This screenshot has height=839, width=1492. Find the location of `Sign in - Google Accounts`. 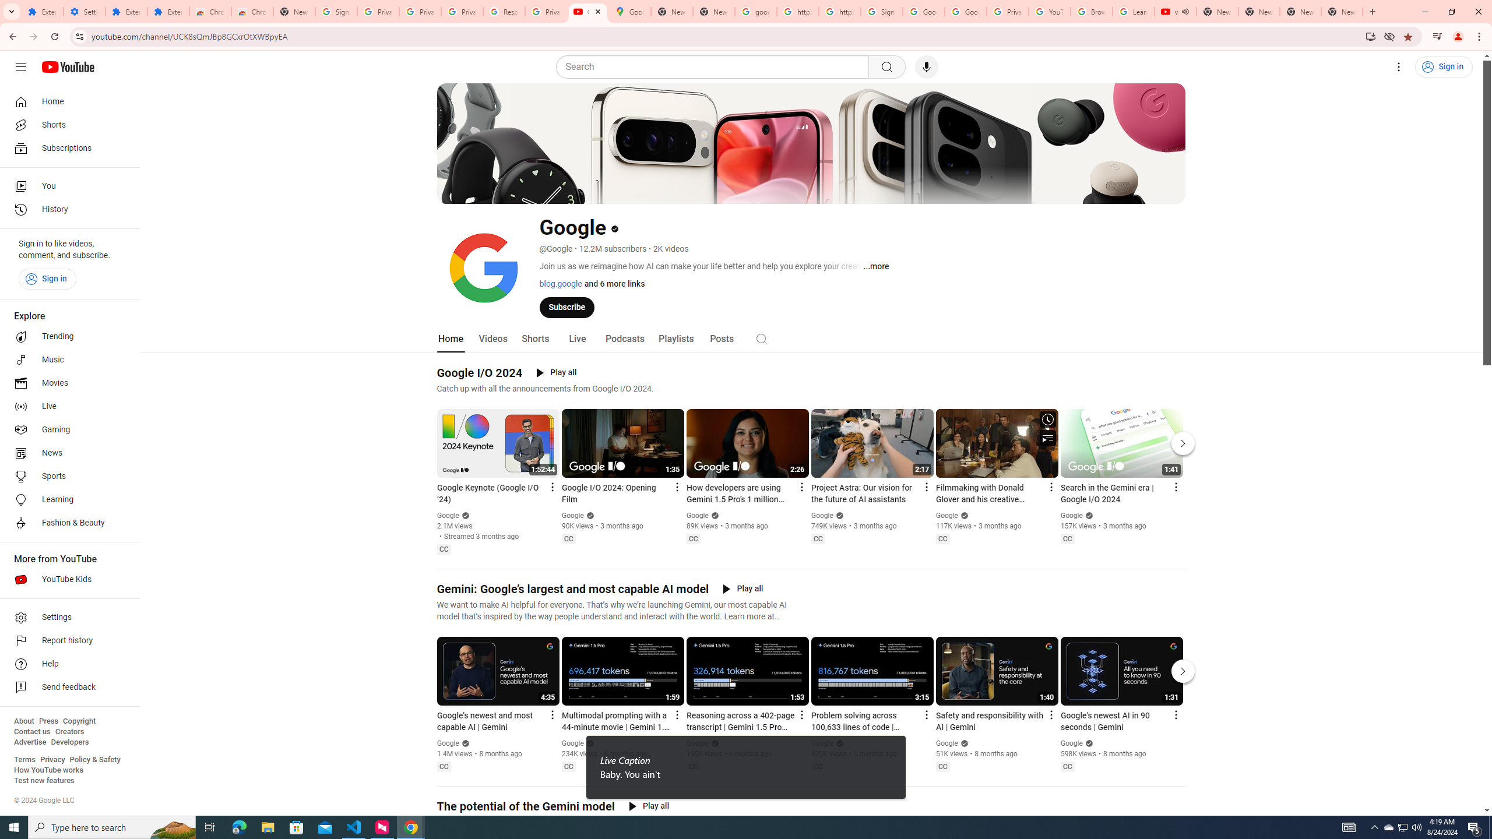

Sign in - Google Accounts is located at coordinates (336, 12).